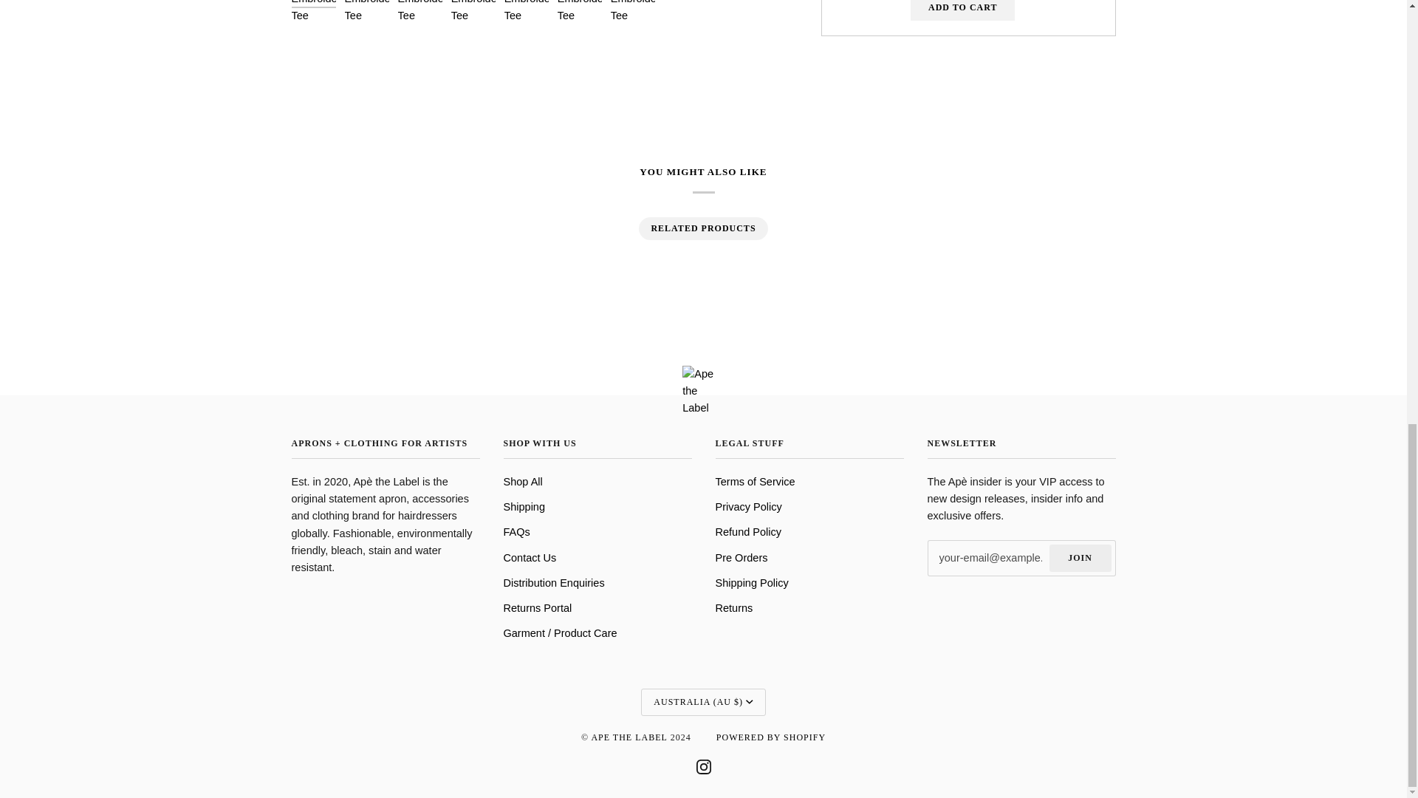  I want to click on RELATED PRODUCTS, so click(702, 228).